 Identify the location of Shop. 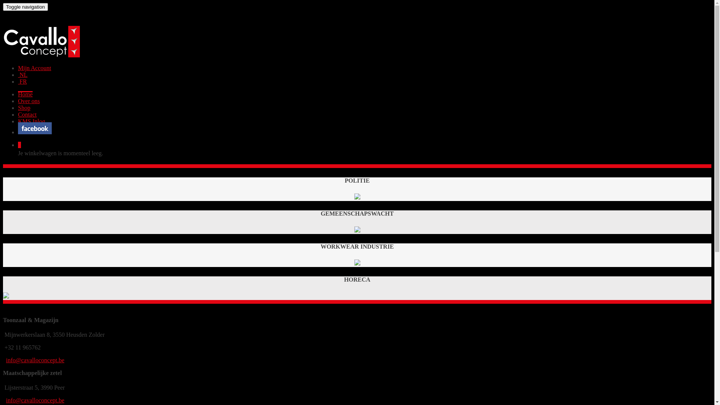
(24, 108).